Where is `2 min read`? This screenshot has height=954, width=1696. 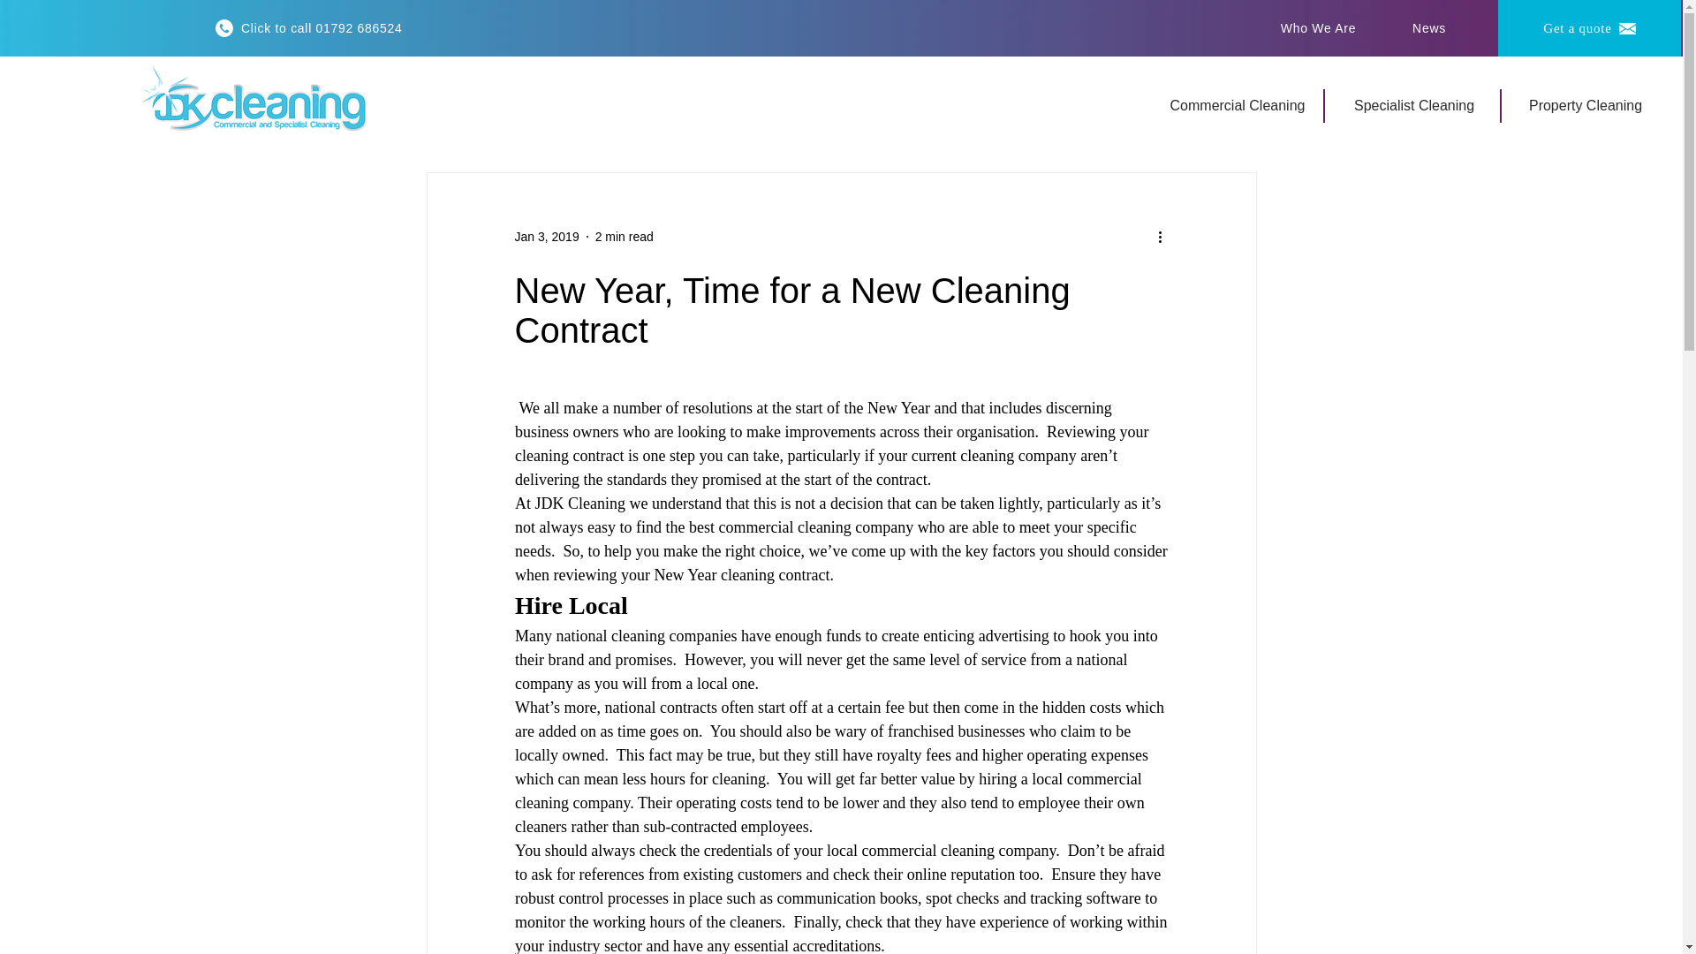 2 min read is located at coordinates (624, 237).